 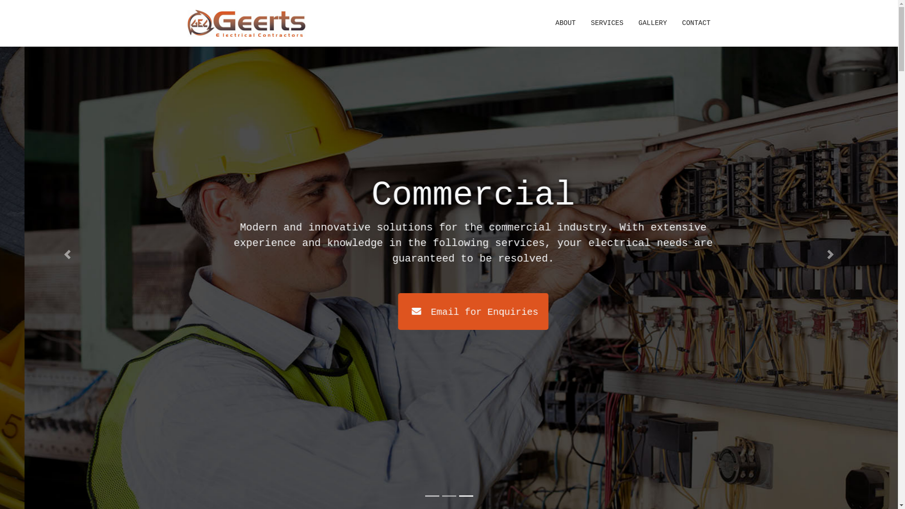 What do you see at coordinates (607, 24) in the screenshot?
I see `SERVICES` at bounding box center [607, 24].